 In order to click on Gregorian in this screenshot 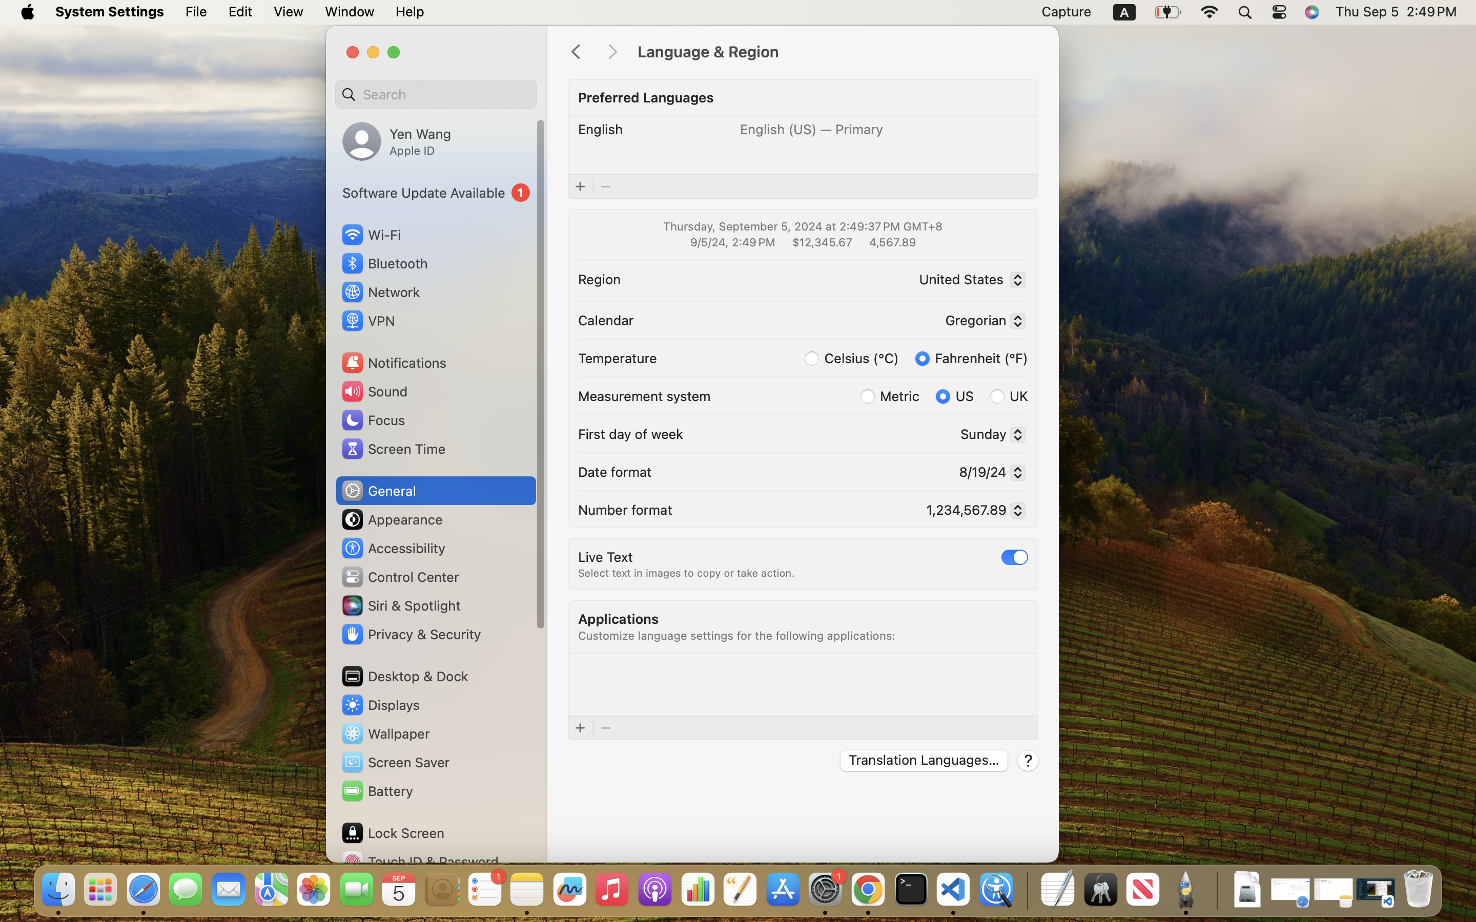, I will do `click(981, 322)`.